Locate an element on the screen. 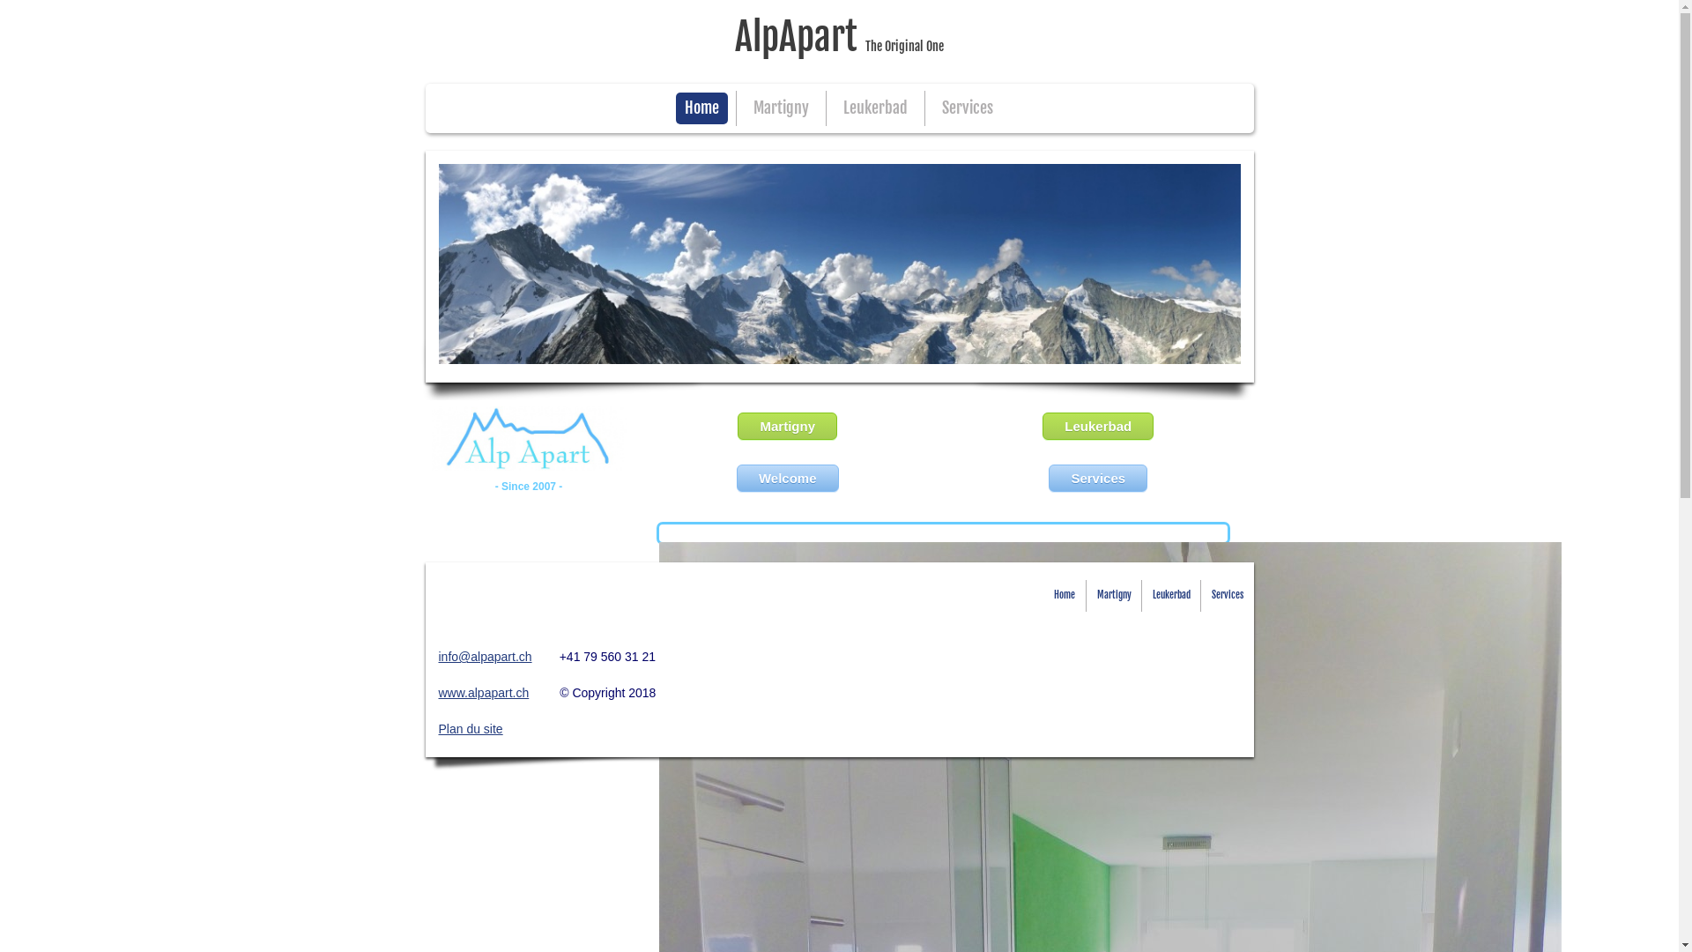 The height and width of the screenshot is (952, 1692). Plan du site is located at coordinates (471, 729).